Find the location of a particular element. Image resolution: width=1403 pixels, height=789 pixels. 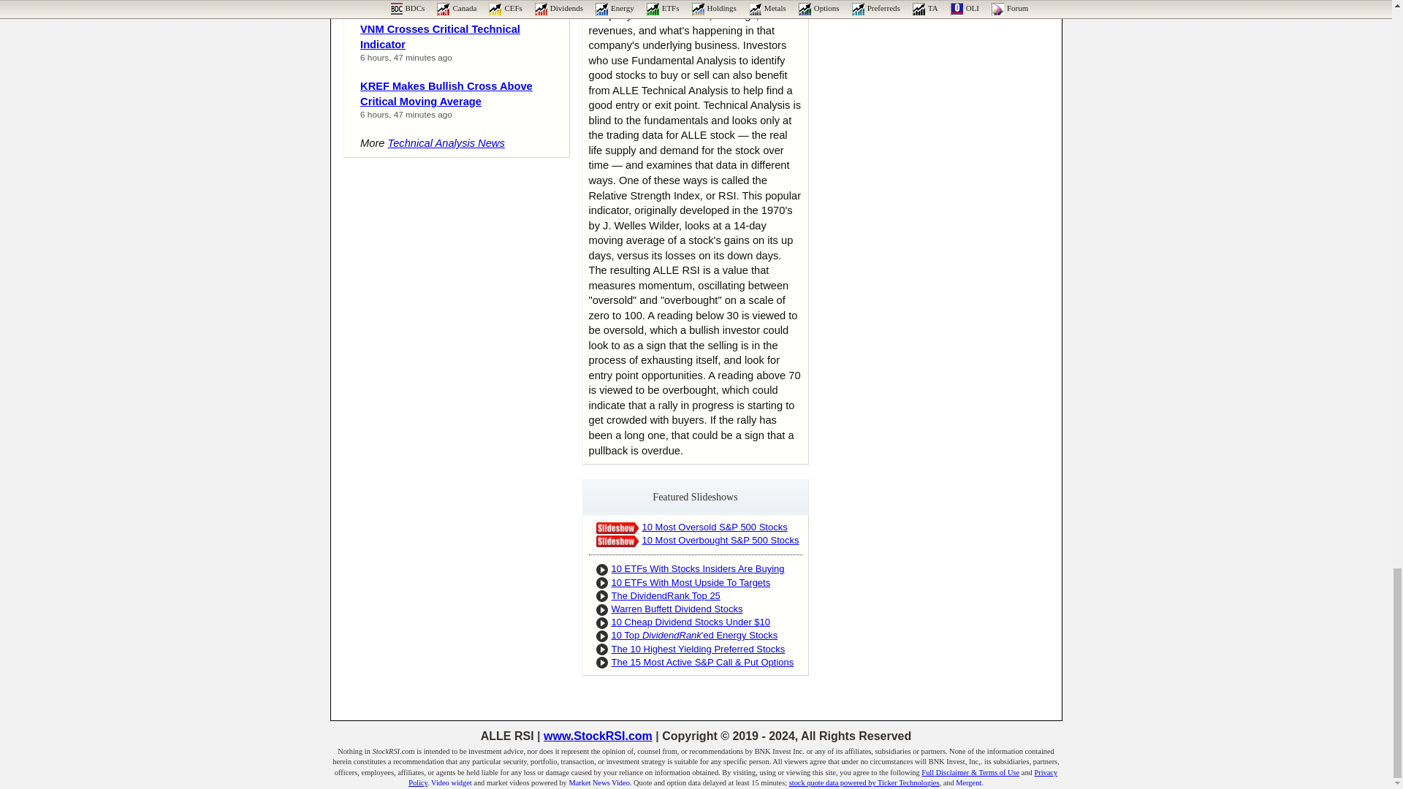

VNM Crosses Critical Technical Indicator is located at coordinates (440, 37).